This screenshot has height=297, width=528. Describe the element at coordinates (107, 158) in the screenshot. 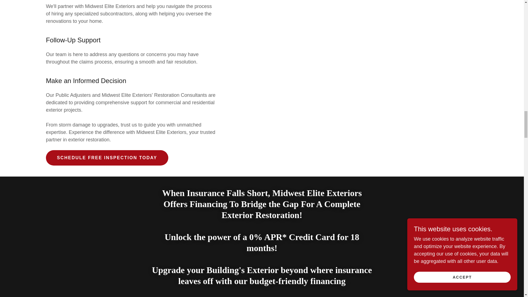

I see `SCHEDULE FREE INSPECTION TODAY` at that location.